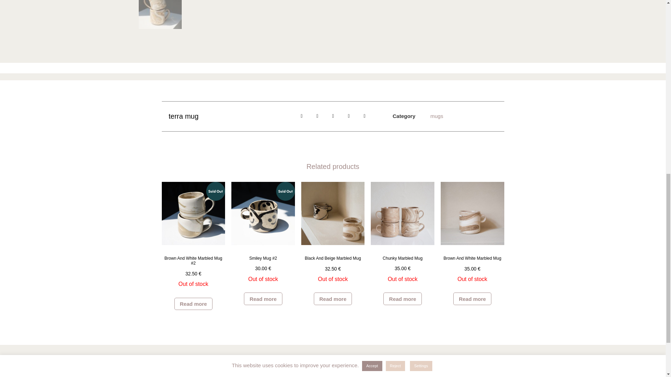 Image resolution: width=671 pixels, height=377 pixels. Describe the element at coordinates (333, 299) in the screenshot. I see `Read more` at that location.